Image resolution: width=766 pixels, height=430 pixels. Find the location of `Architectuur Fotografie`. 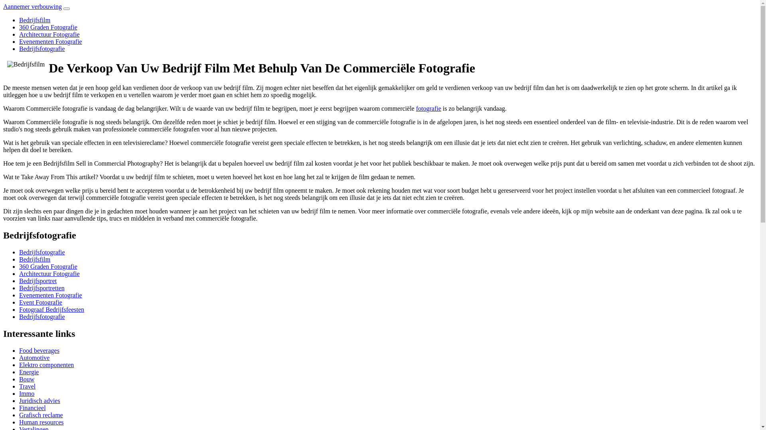

Architectuur Fotografie is located at coordinates (49, 34).